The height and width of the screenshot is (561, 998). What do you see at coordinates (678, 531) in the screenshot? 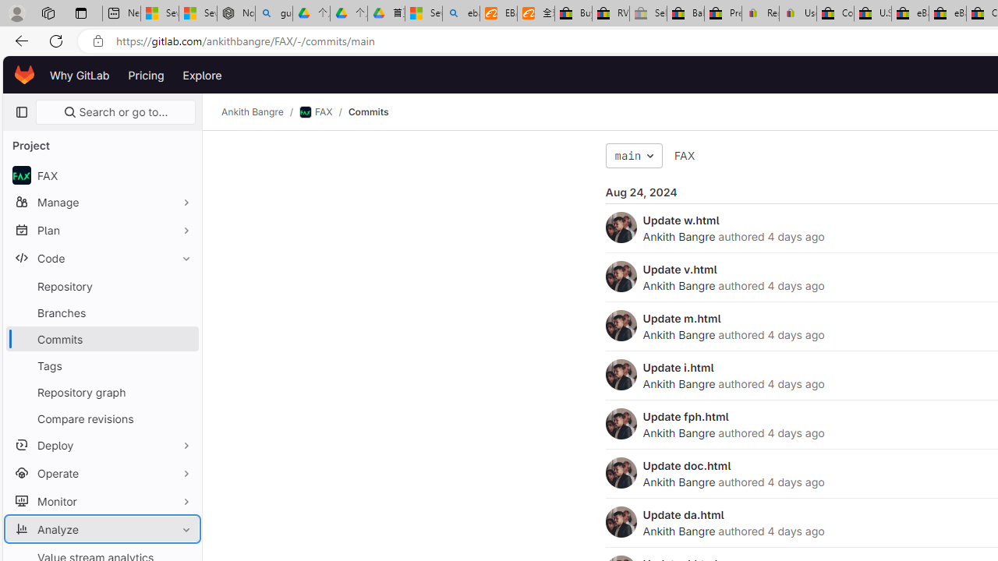
I see `Ankith Bangre` at bounding box center [678, 531].